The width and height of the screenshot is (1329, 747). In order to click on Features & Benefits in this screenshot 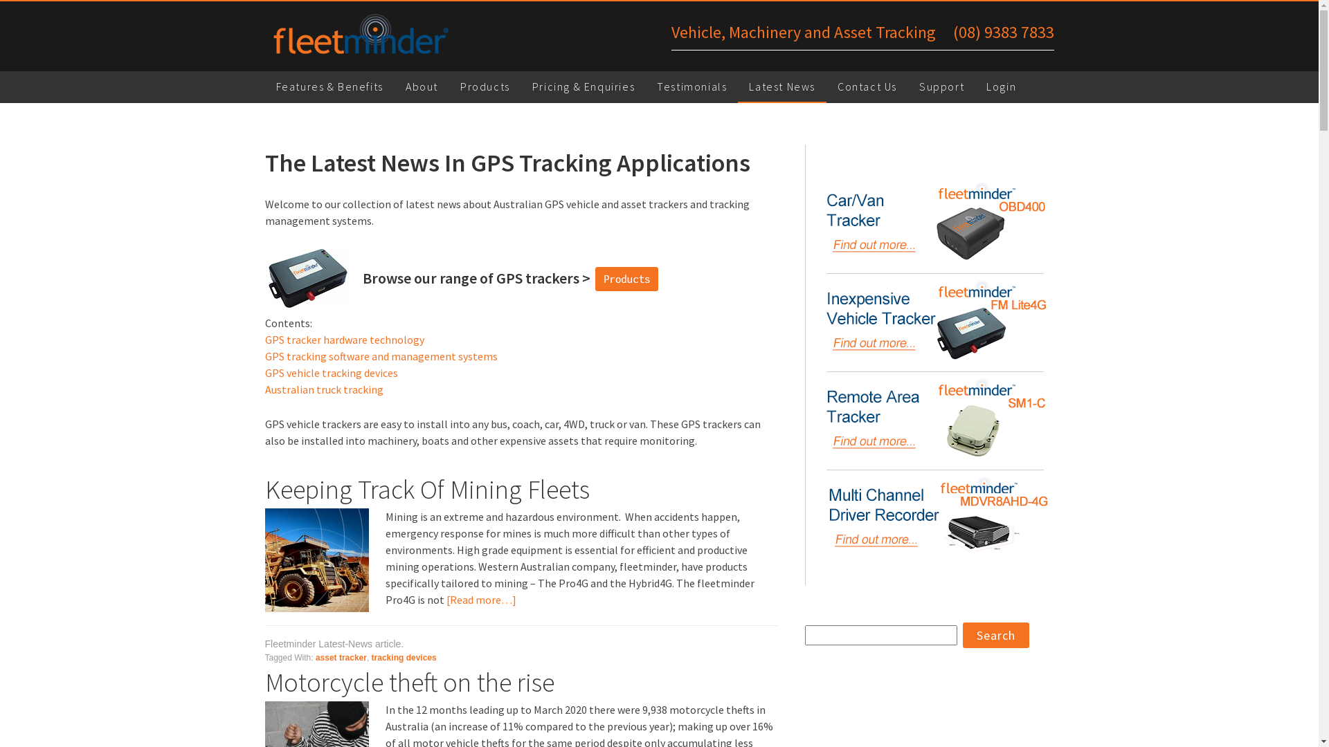, I will do `click(329, 87)`.